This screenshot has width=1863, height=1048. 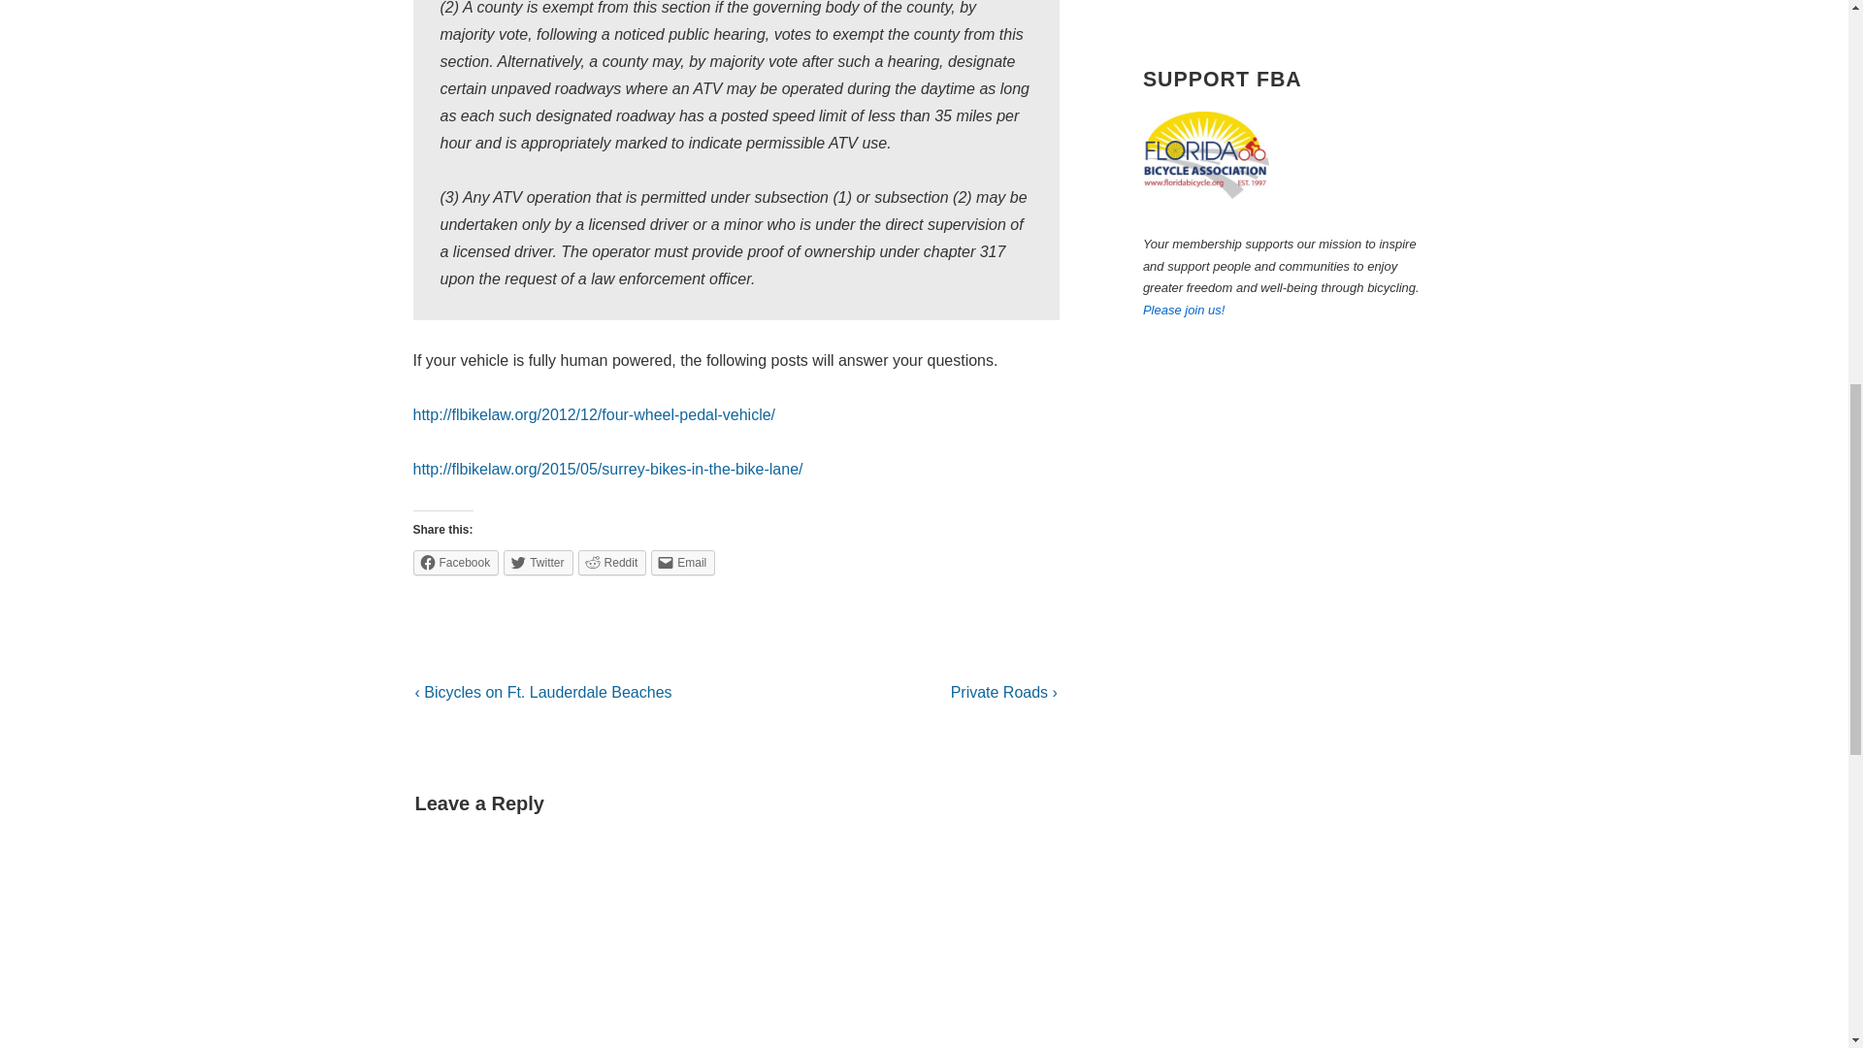 What do you see at coordinates (683, 563) in the screenshot?
I see `Email` at bounding box center [683, 563].